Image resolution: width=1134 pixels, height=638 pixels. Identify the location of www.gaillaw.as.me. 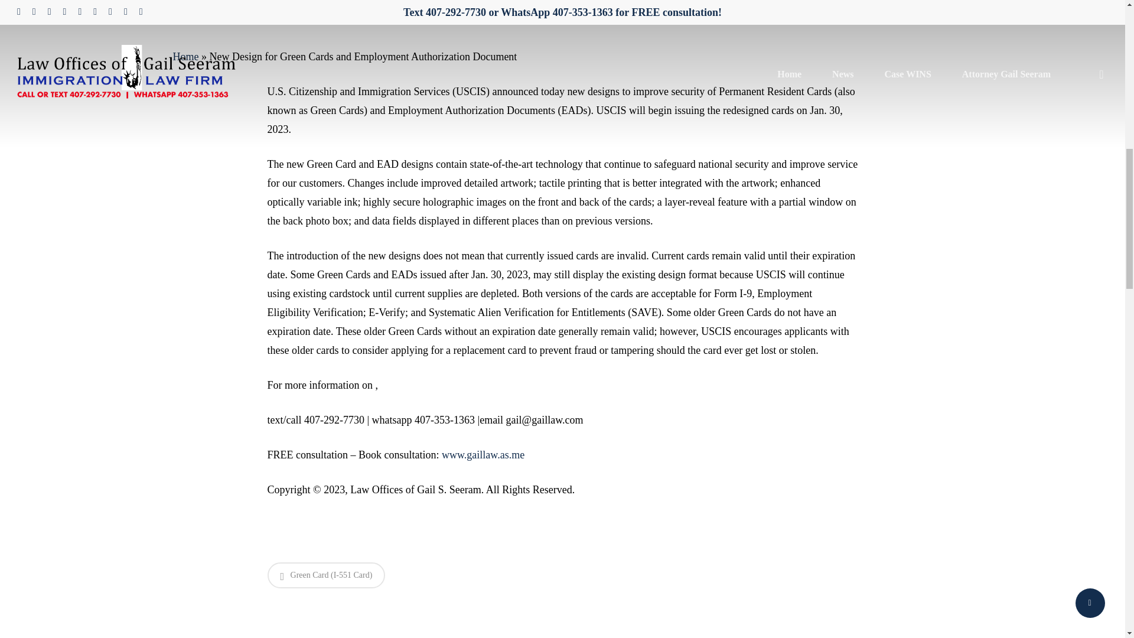
(483, 455).